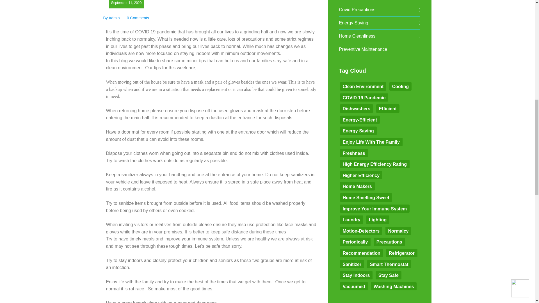 The width and height of the screenshot is (539, 303). Describe the element at coordinates (357, 10) in the screenshot. I see `Covid Precautions` at that location.